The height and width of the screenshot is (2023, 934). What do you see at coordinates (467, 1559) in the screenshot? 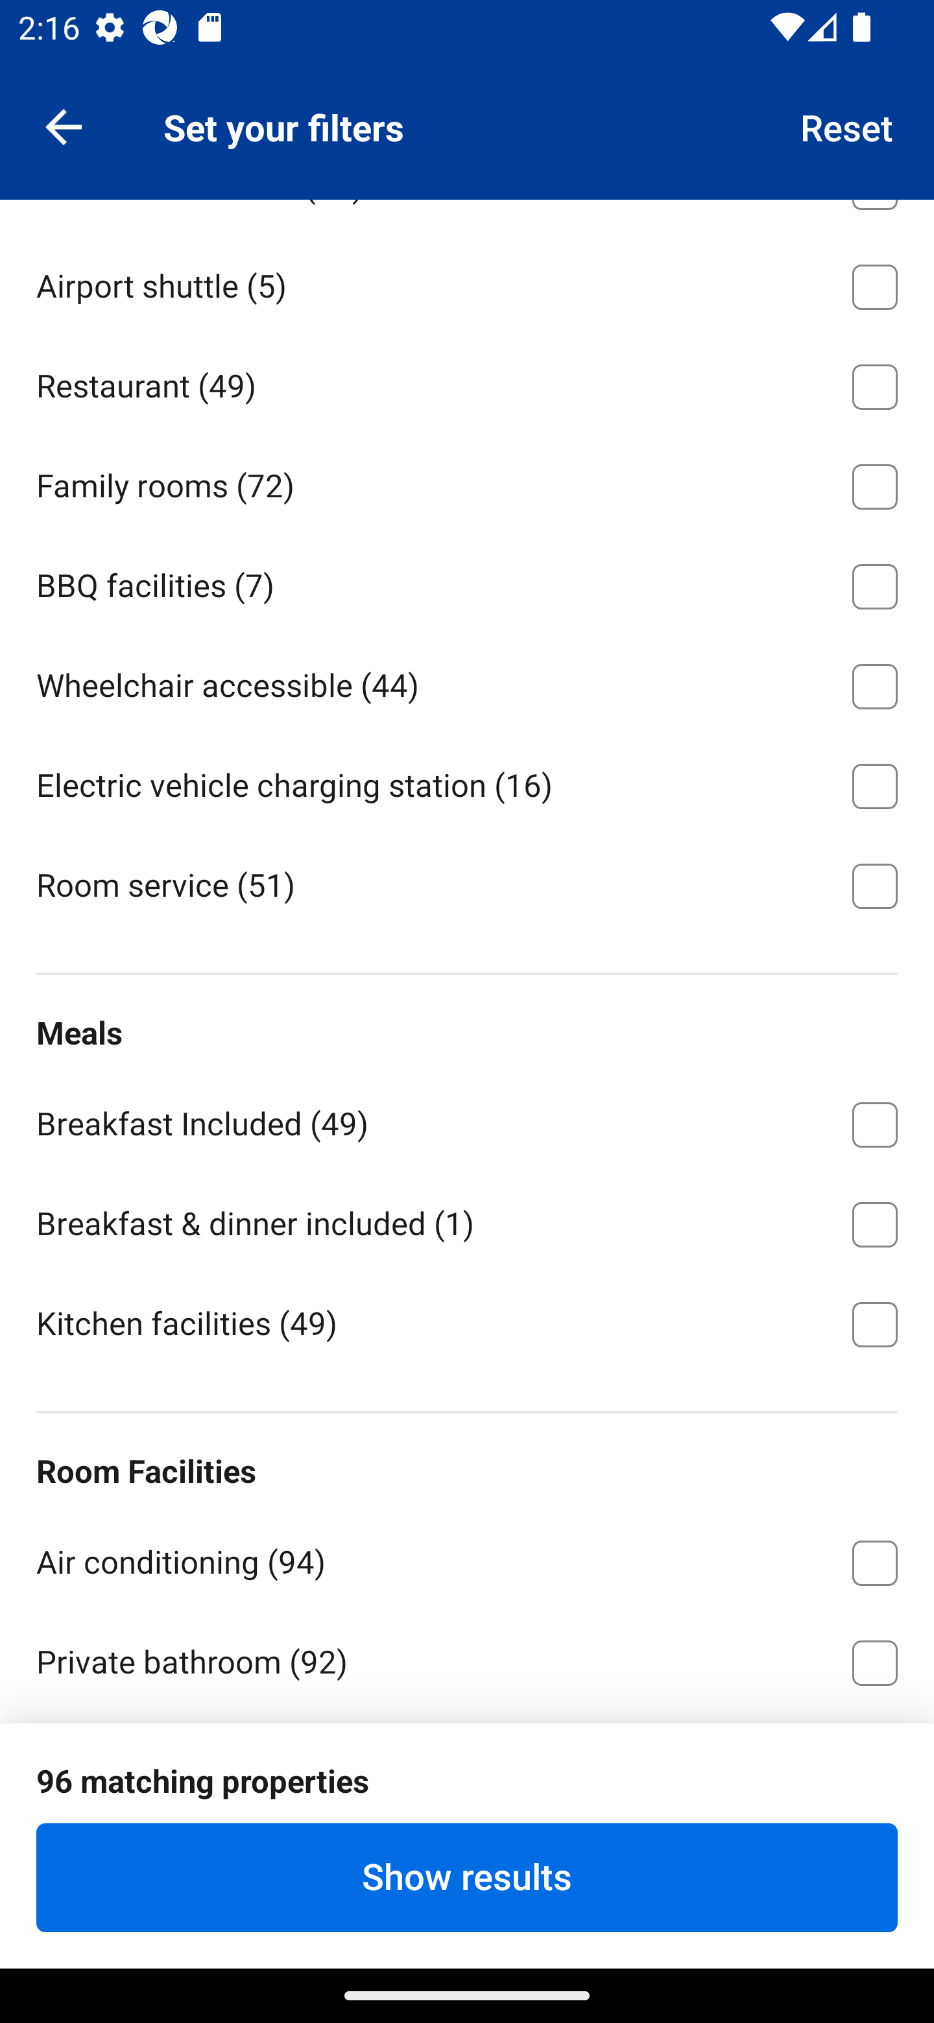
I see `Air conditioning ⁦(94)` at bounding box center [467, 1559].